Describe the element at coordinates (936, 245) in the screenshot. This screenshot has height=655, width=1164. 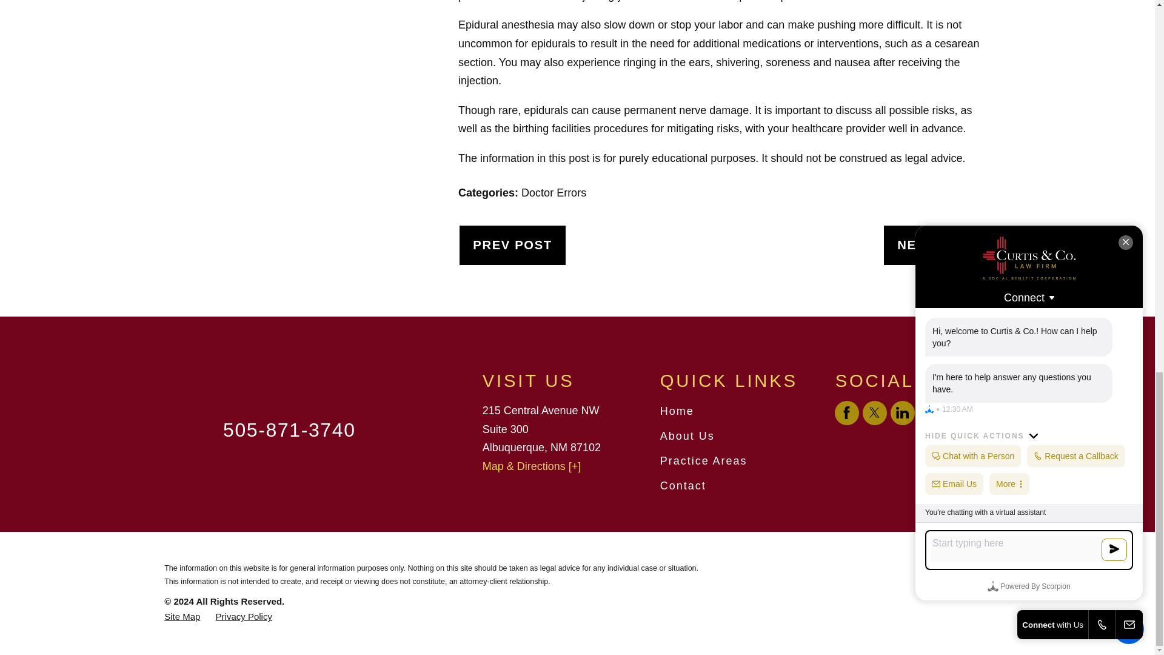
I see `NEXT POST` at that location.